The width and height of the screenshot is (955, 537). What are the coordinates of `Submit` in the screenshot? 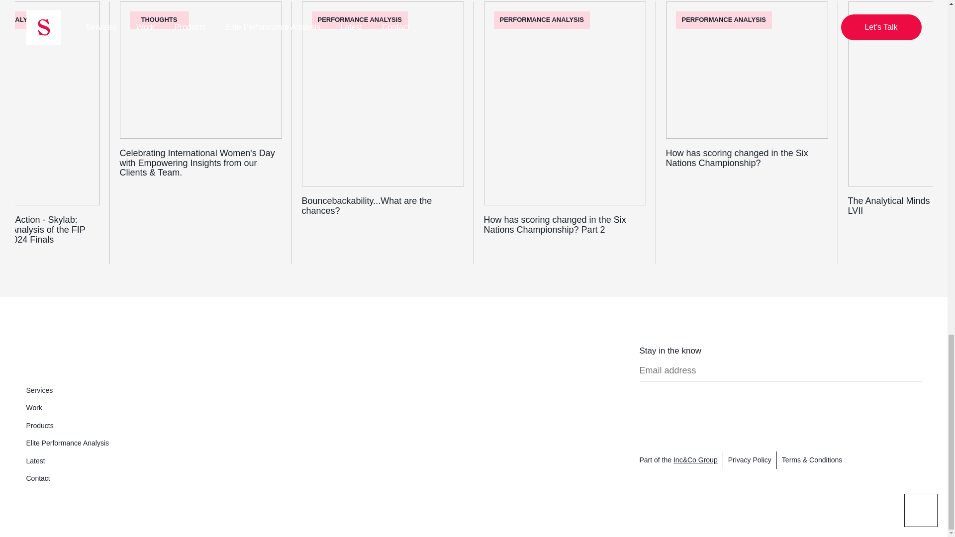 It's located at (915, 369).